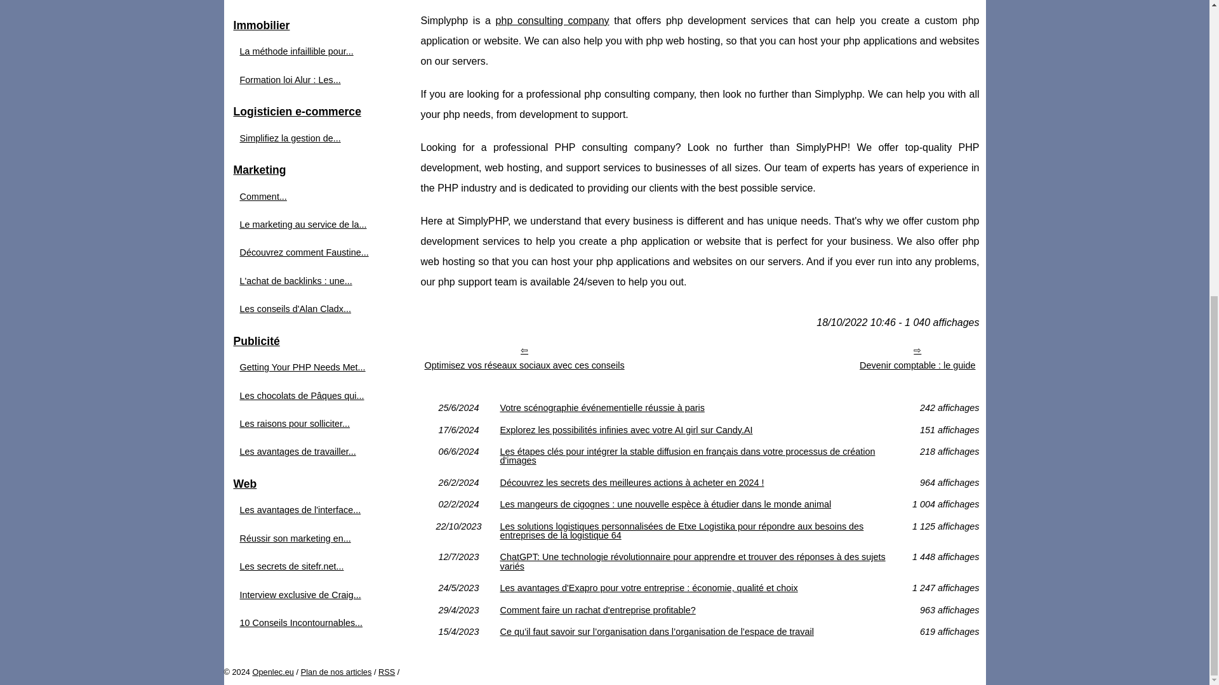  Describe the element at coordinates (312, 225) in the screenshot. I see `Le marketing au service de la...` at that location.